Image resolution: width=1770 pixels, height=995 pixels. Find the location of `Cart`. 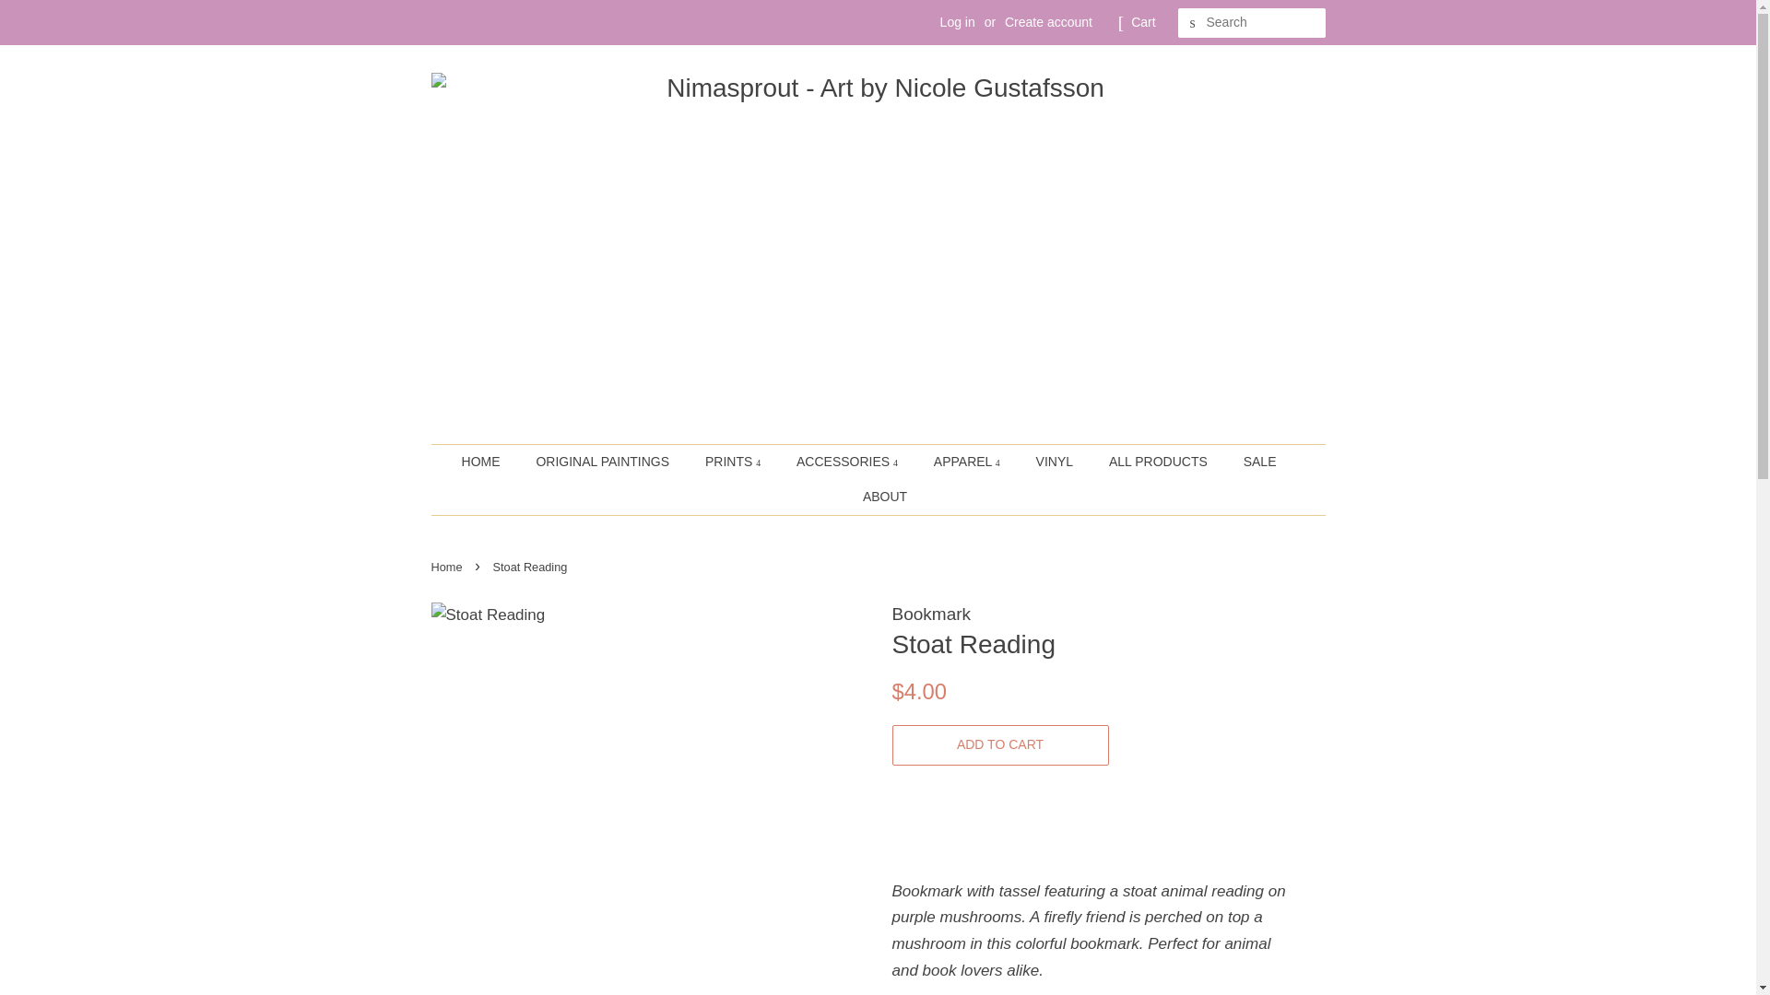

Cart is located at coordinates (1143, 22).